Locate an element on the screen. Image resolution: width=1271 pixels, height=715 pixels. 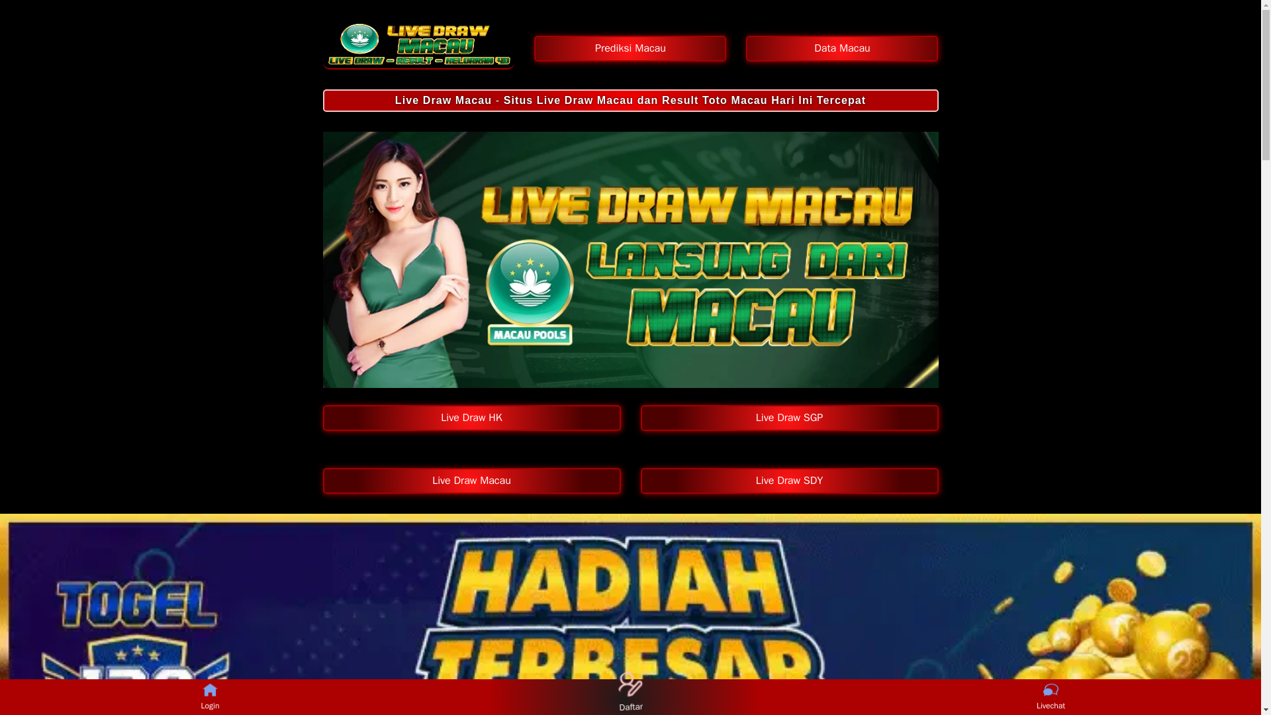
Login Togel138 is located at coordinates (209, 690).